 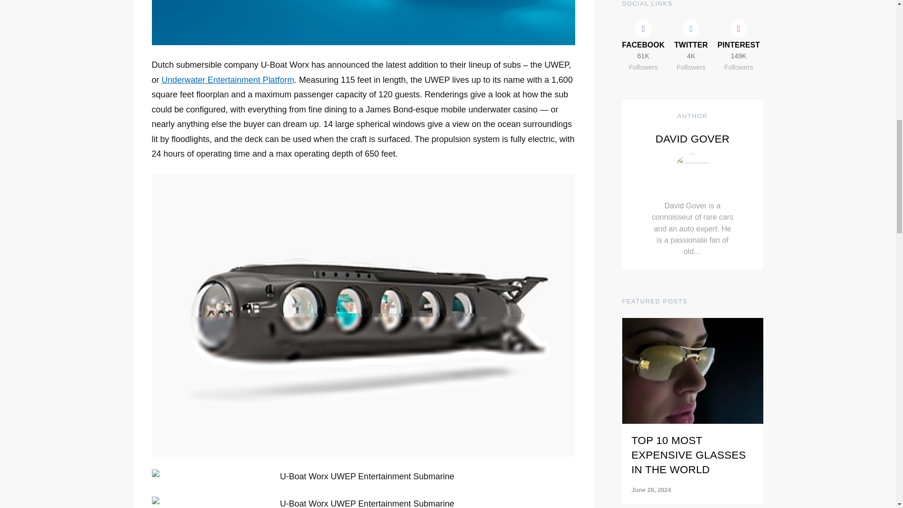 What do you see at coordinates (228, 80) in the screenshot?
I see `Underwater Entertainment Platform` at bounding box center [228, 80].